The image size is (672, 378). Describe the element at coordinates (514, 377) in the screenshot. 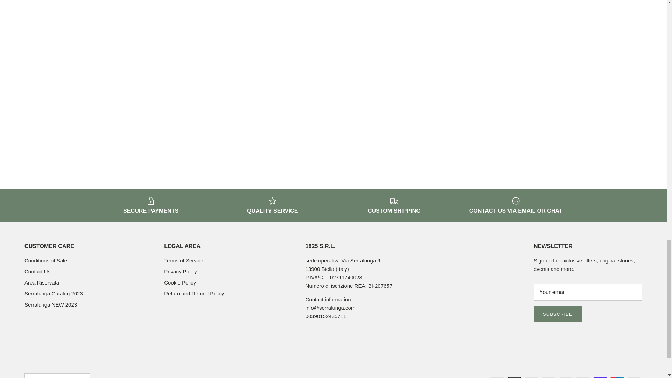

I see `Apple Pay` at that location.